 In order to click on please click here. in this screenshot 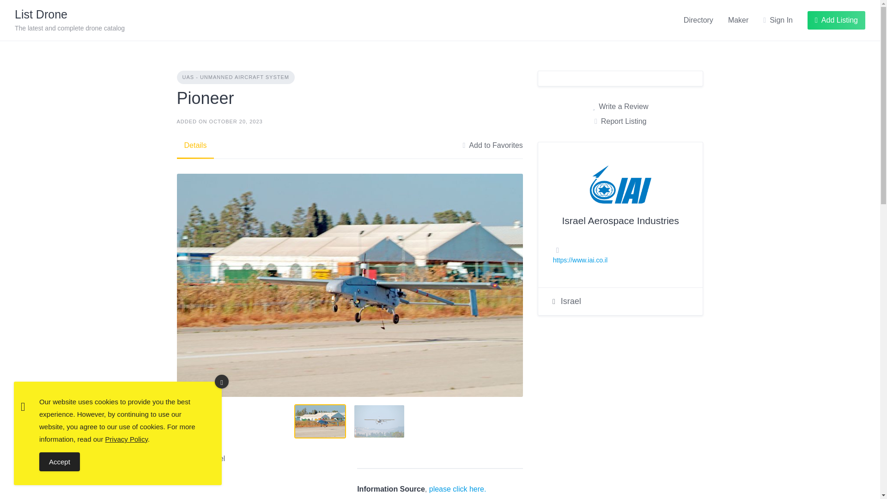, I will do `click(457, 489)`.